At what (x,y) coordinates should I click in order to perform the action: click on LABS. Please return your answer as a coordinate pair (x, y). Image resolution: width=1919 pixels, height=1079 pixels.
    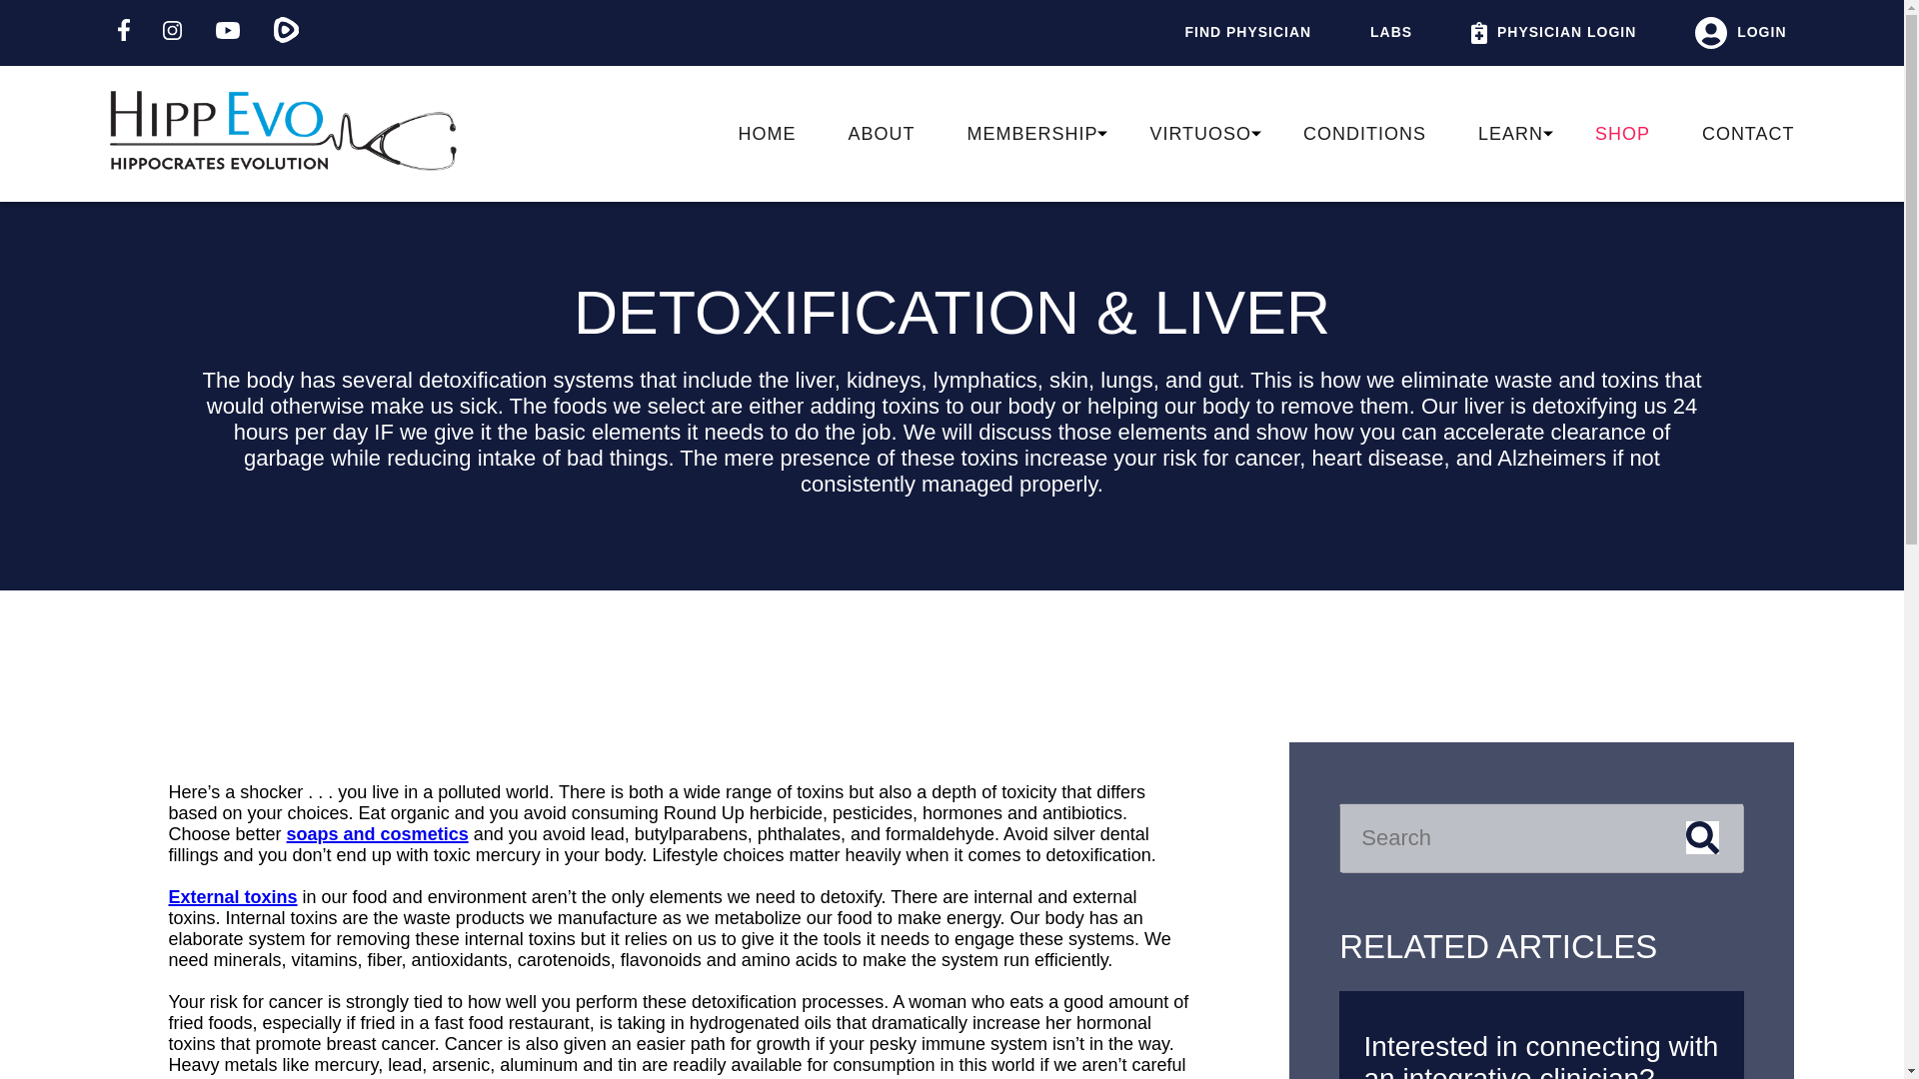
    Looking at the image, I should click on (1391, 31).